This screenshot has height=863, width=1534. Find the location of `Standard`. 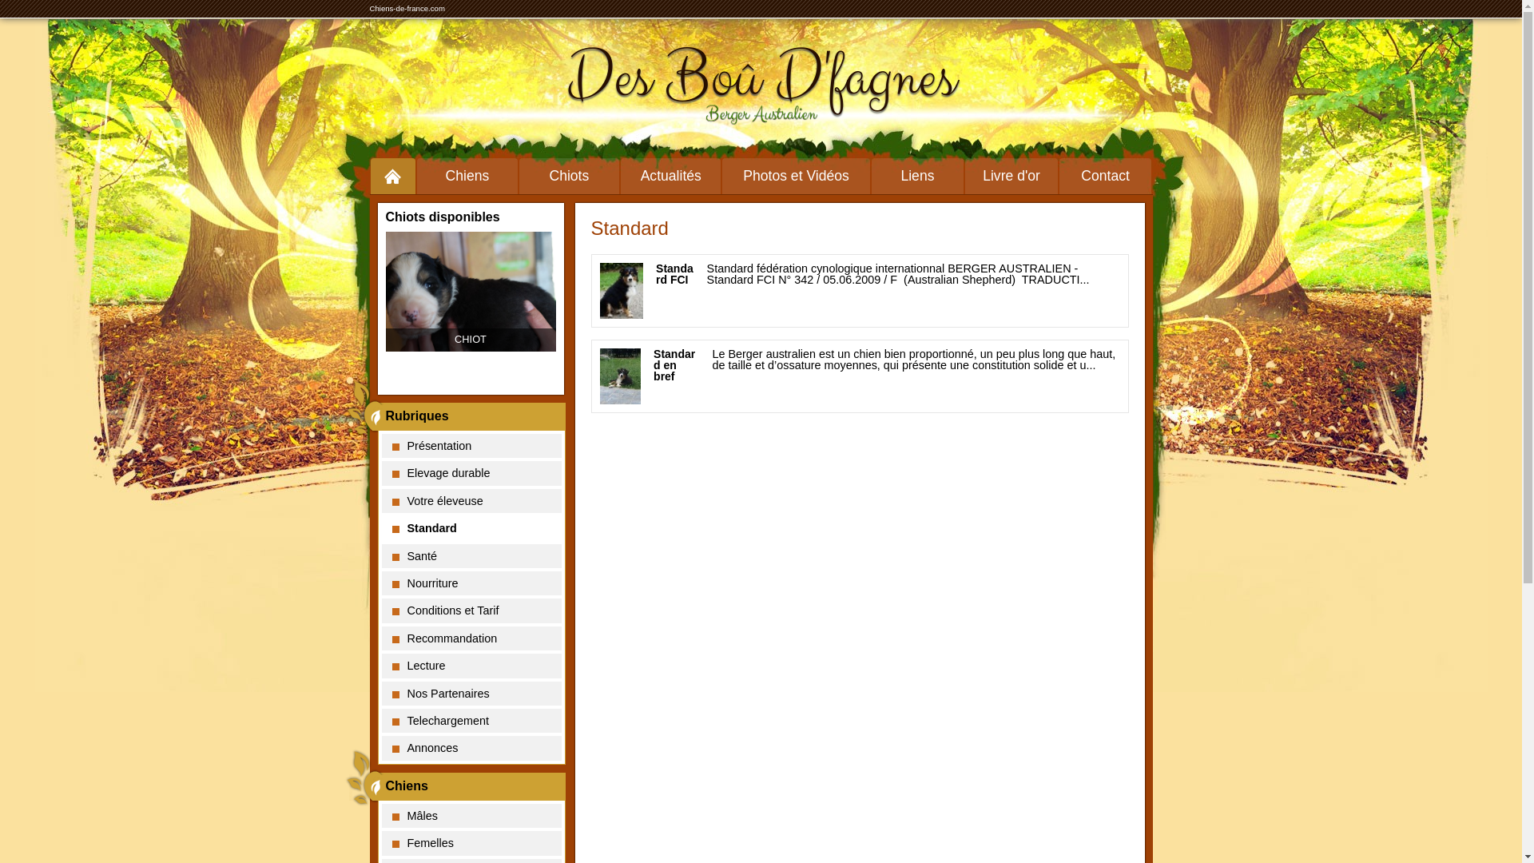

Standard is located at coordinates (471, 528).